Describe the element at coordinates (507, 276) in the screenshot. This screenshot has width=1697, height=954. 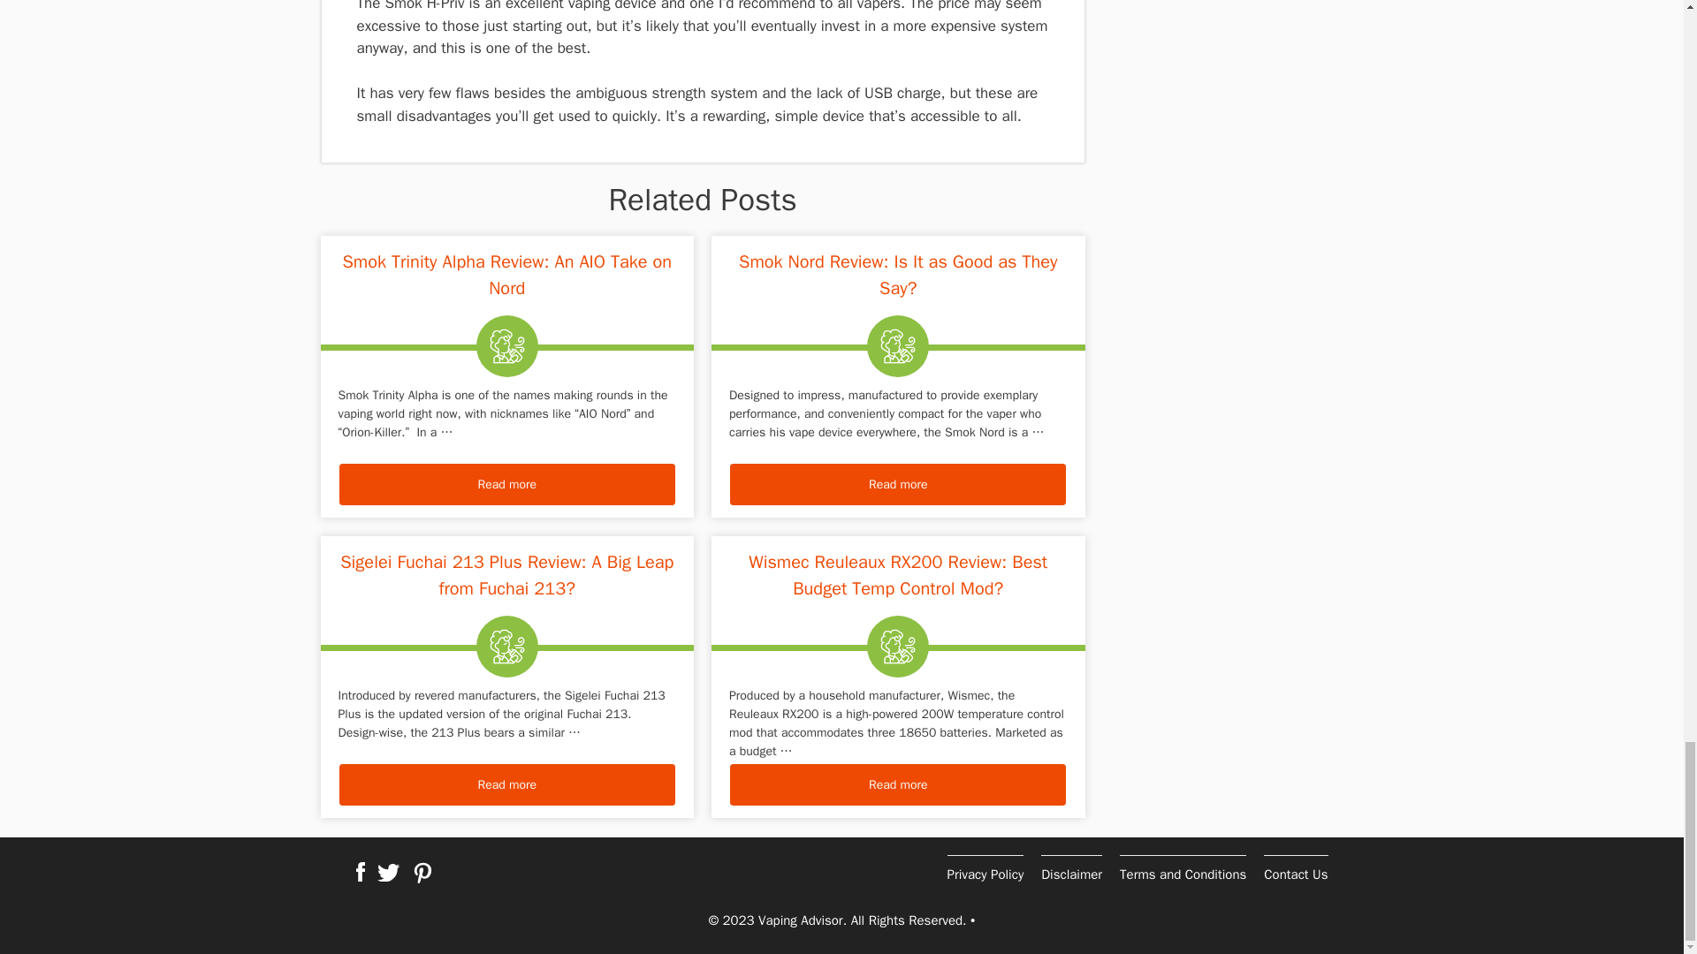
I see `Smok Trinity Alpha Review: An AIO Take on Nord` at that location.